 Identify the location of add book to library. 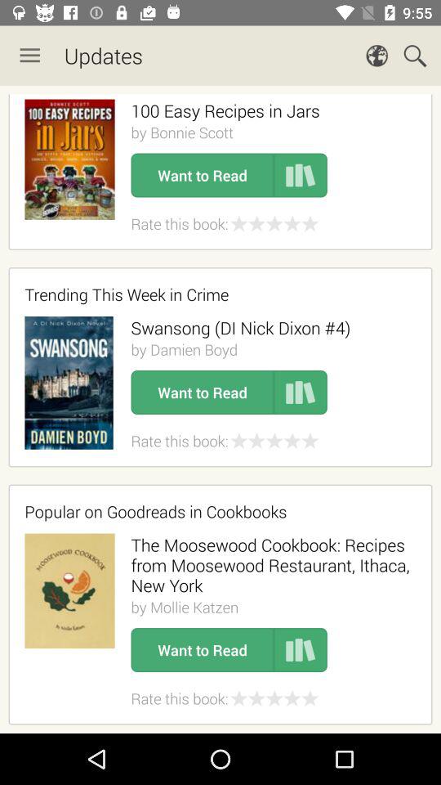
(301, 392).